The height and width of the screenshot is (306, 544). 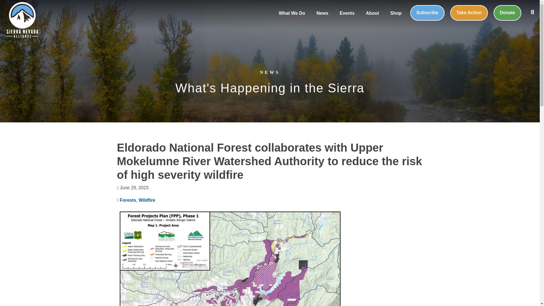 I want to click on About, so click(x=372, y=13).